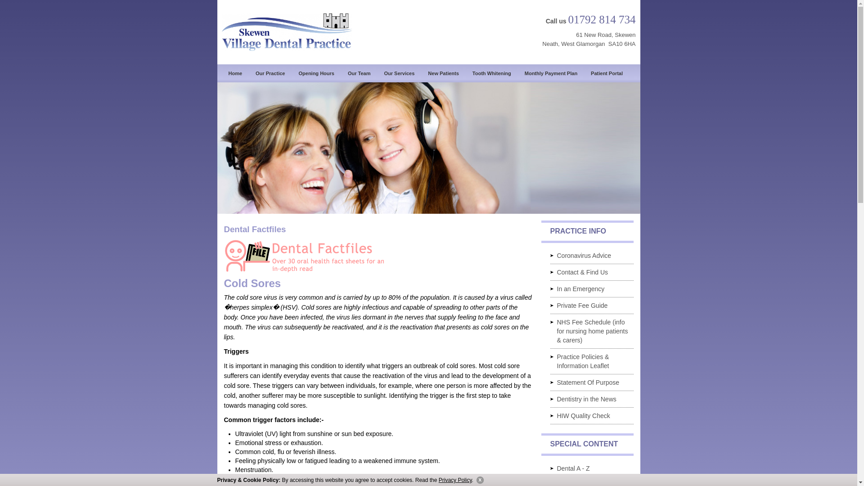 This screenshot has width=864, height=486. I want to click on Home, so click(235, 73).